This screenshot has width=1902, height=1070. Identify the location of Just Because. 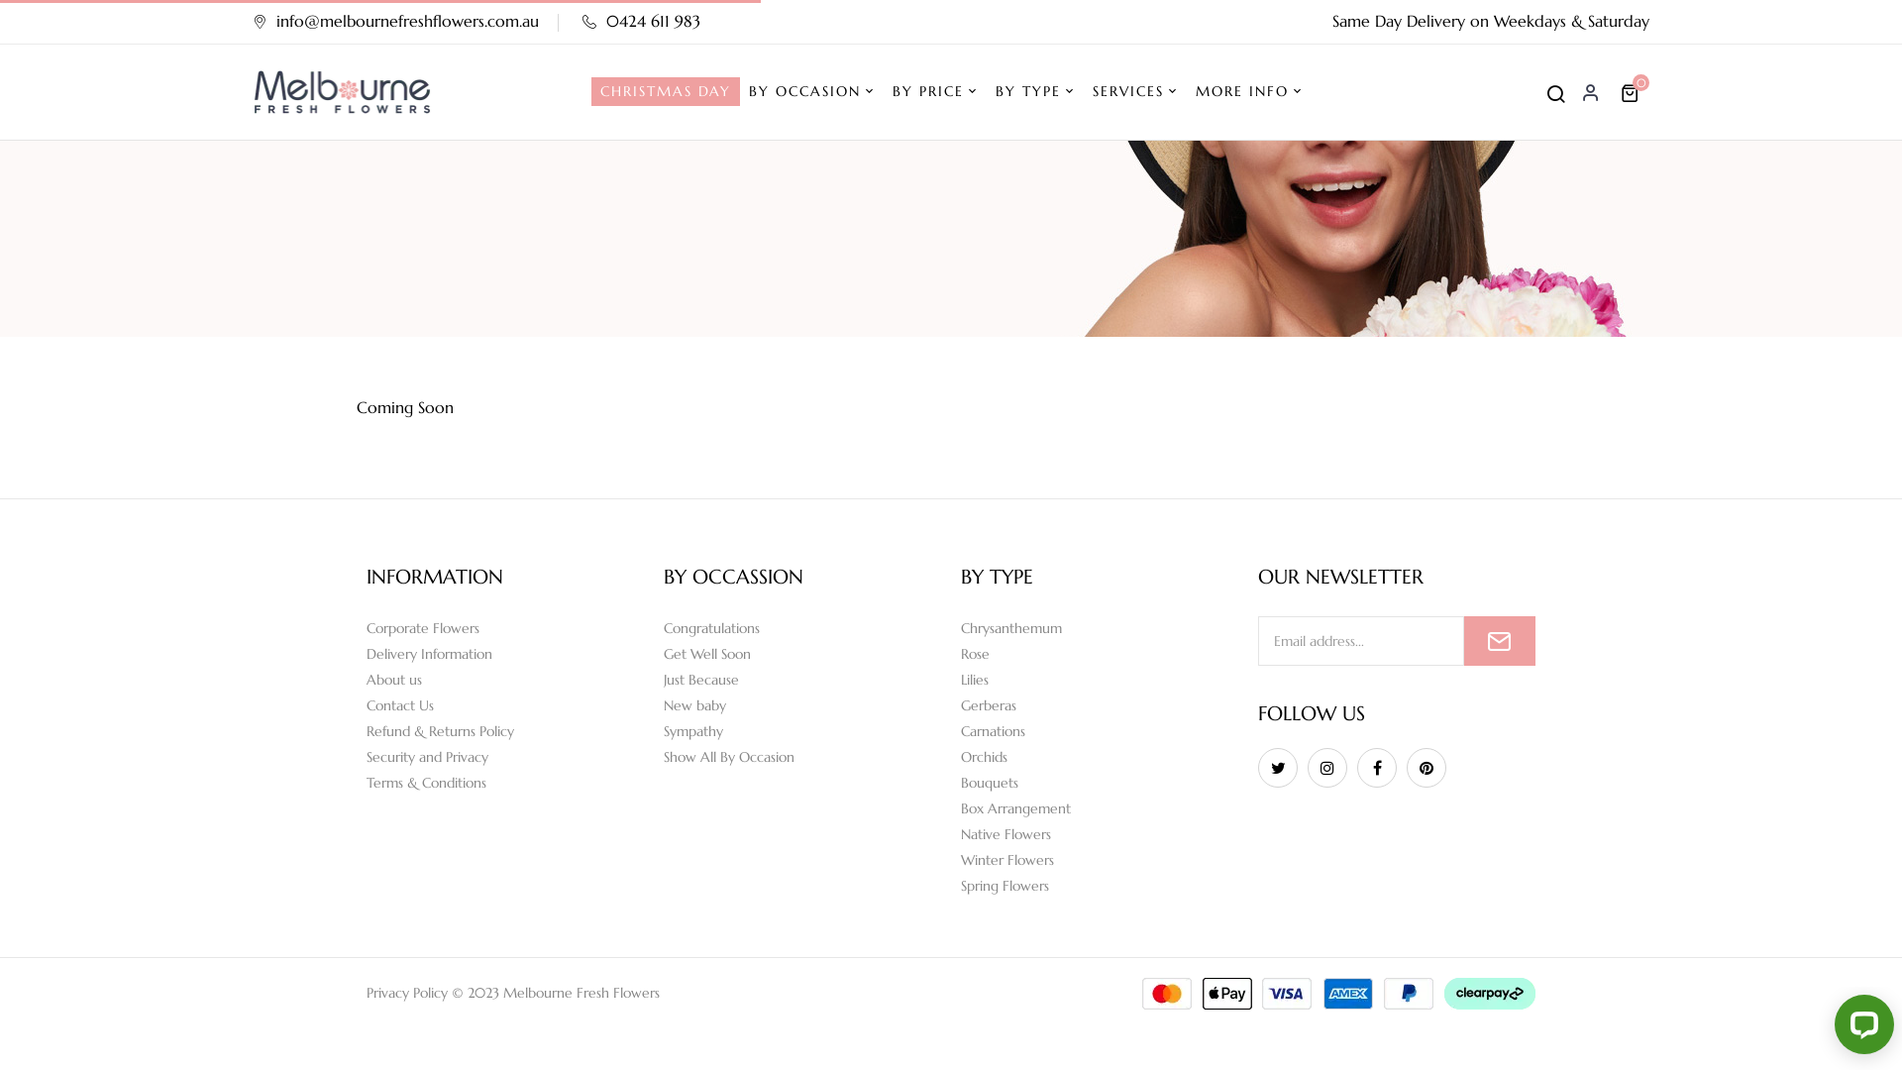
(802, 680).